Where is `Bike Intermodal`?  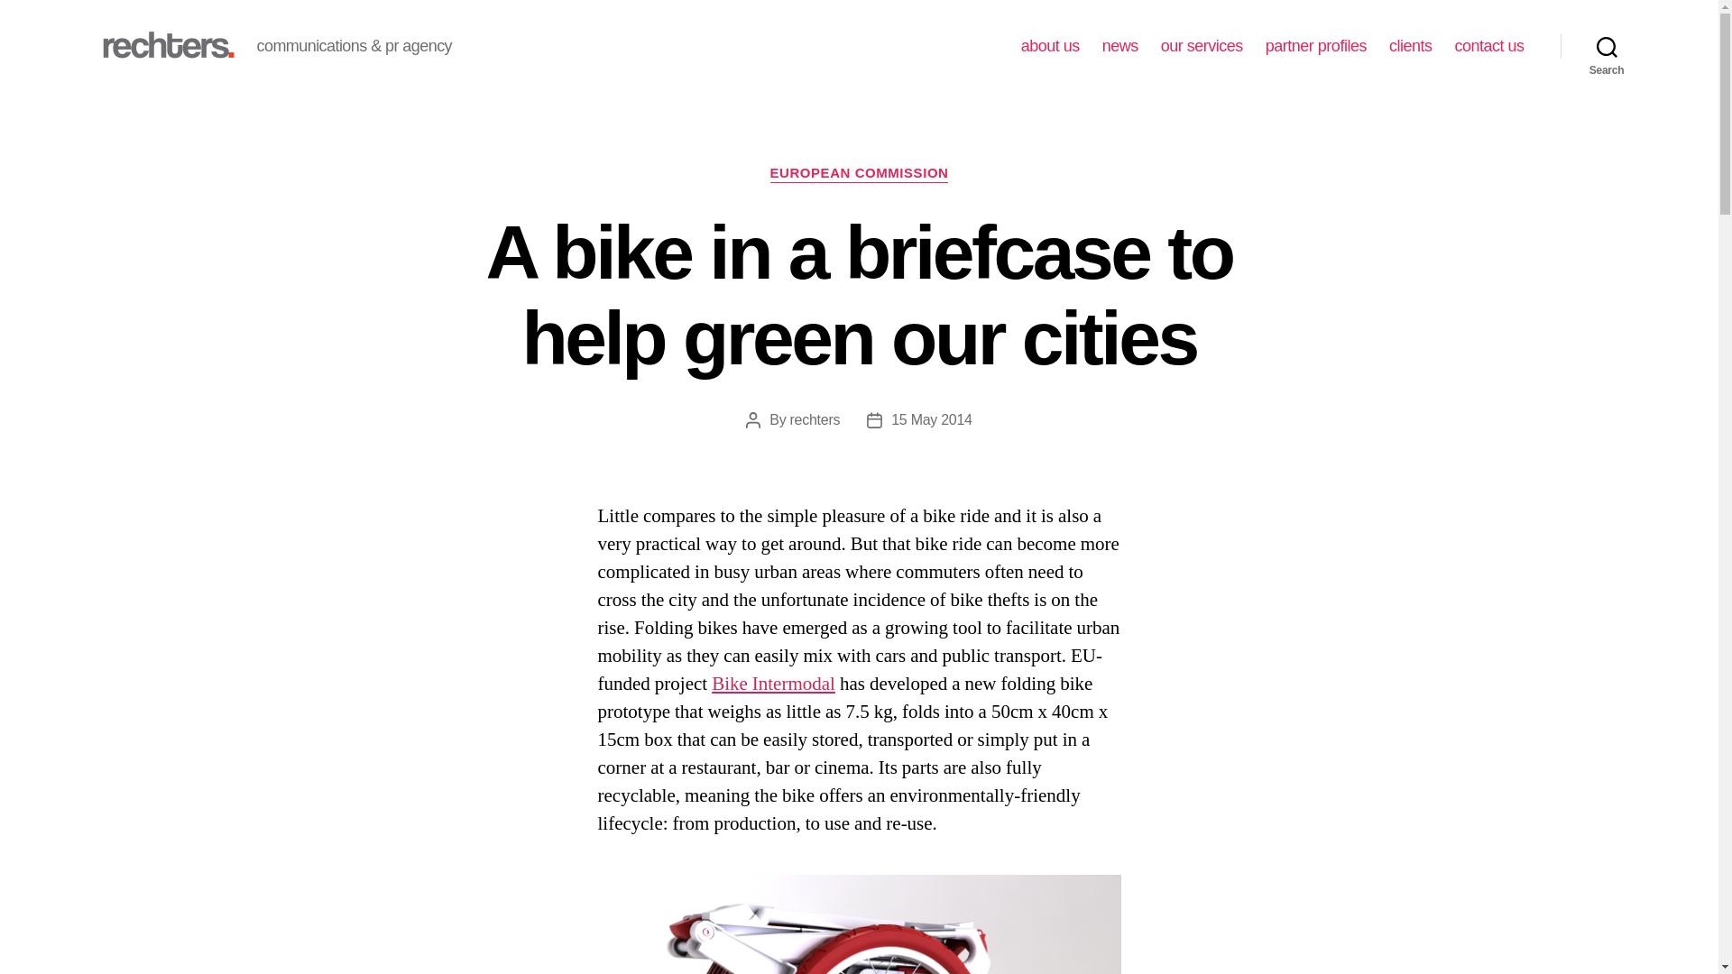
Bike Intermodal is located at coordinates (773, 684).